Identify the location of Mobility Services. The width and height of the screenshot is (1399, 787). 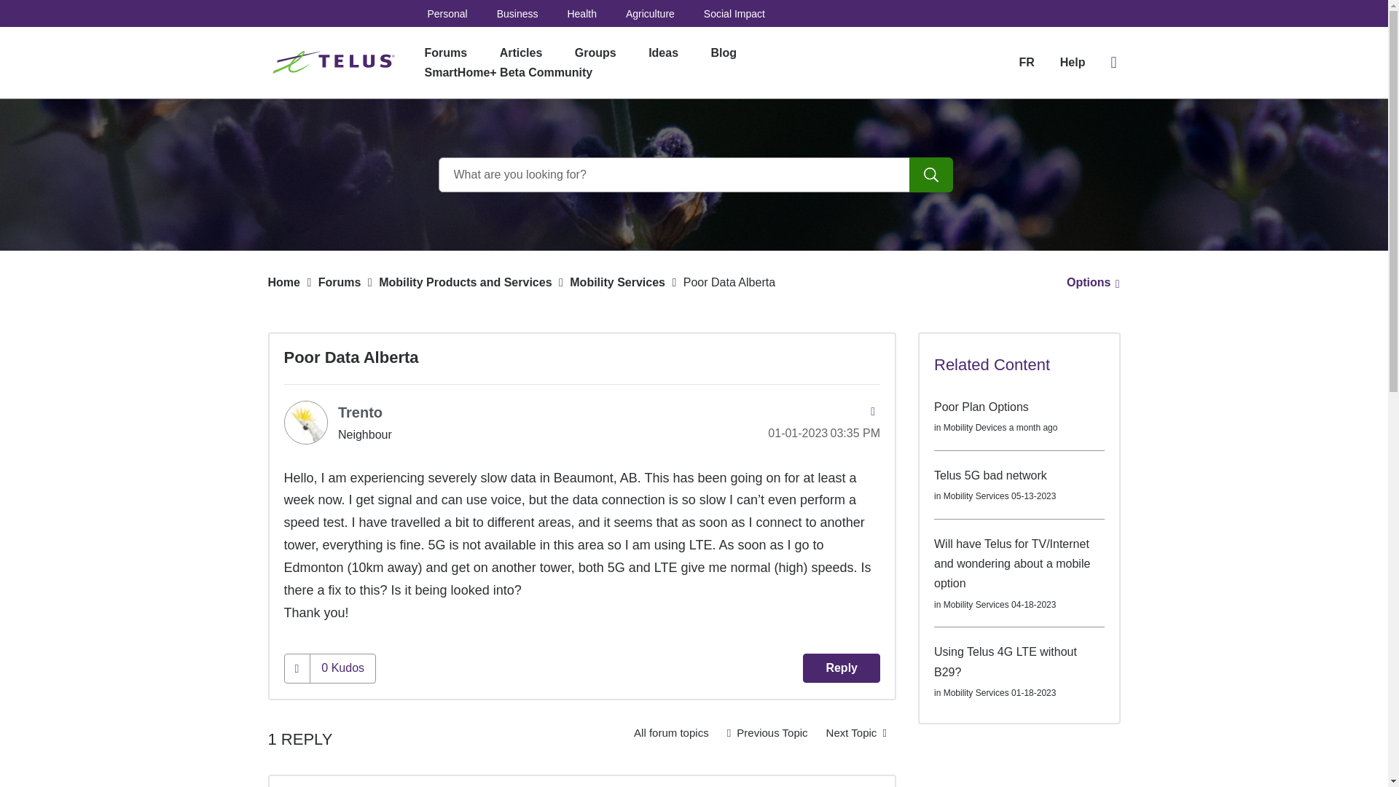
(671, 733).